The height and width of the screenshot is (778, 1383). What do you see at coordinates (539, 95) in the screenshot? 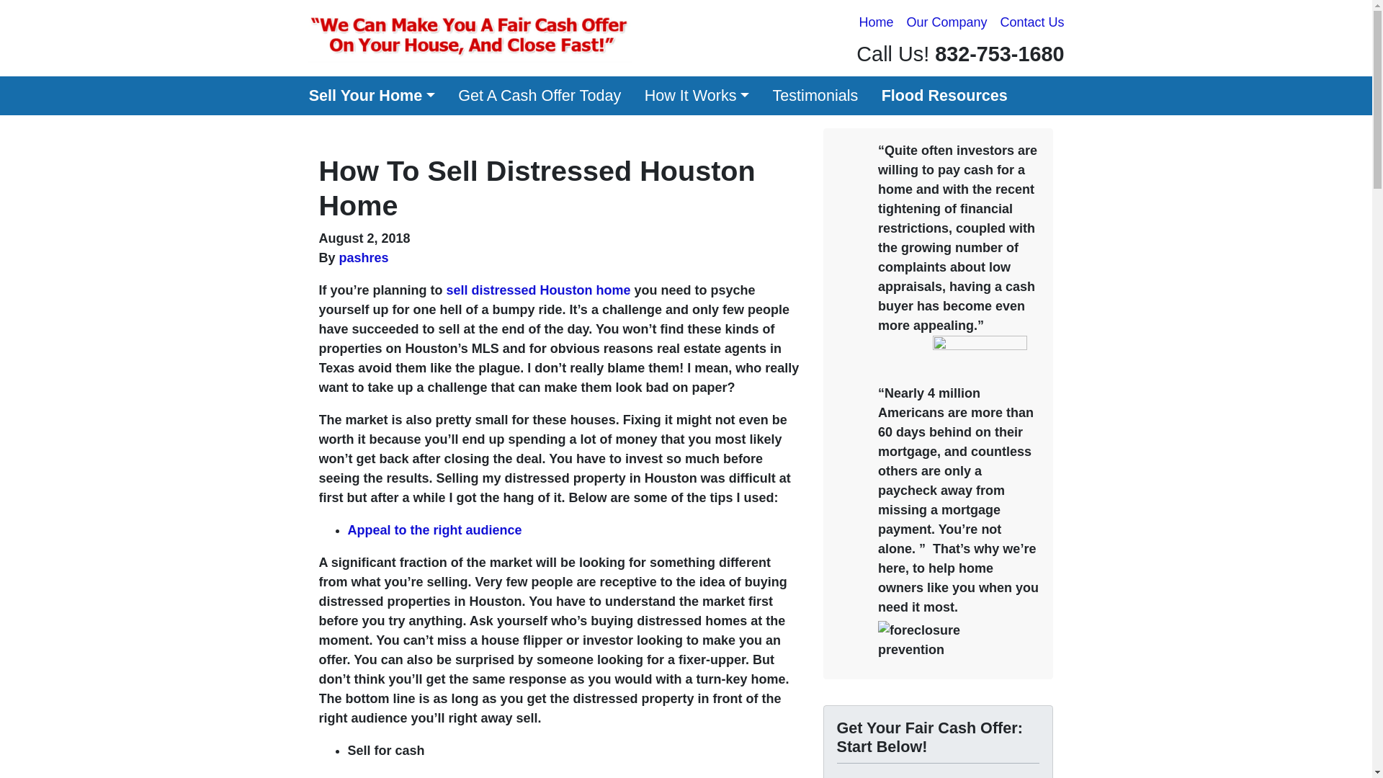
I see `Get A Cash Offer Today` at bounding box center [539, 95].